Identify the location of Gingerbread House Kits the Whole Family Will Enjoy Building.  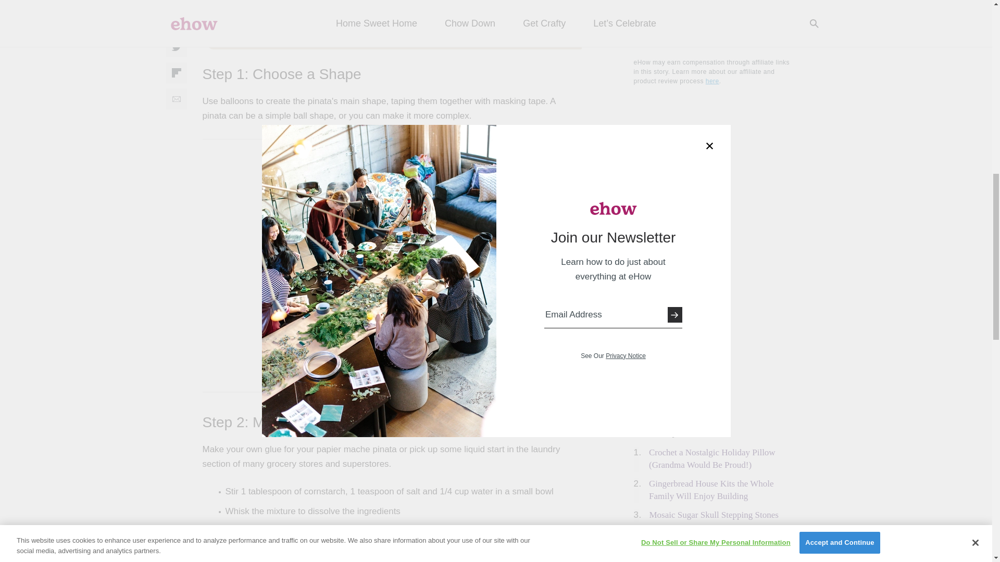
(711, 490).